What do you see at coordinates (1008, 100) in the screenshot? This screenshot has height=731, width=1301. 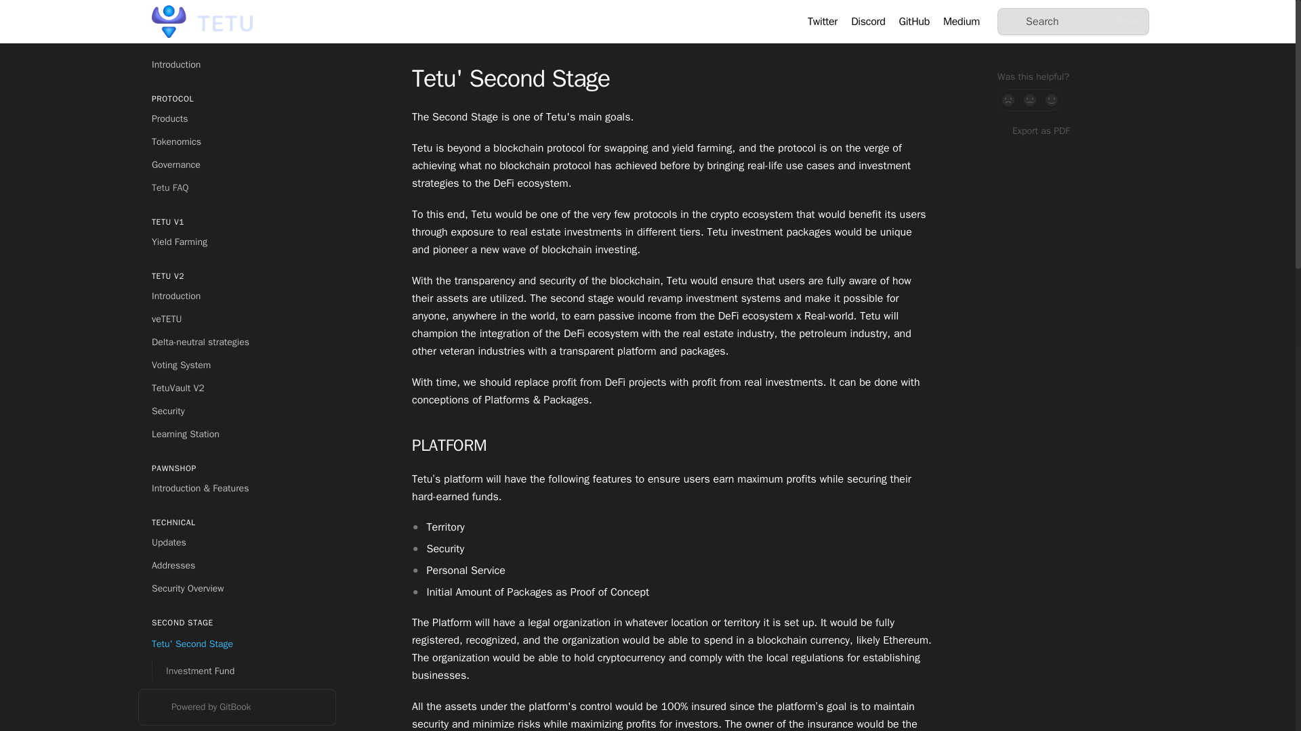 I see `No` at bounding box center [1008, 100].